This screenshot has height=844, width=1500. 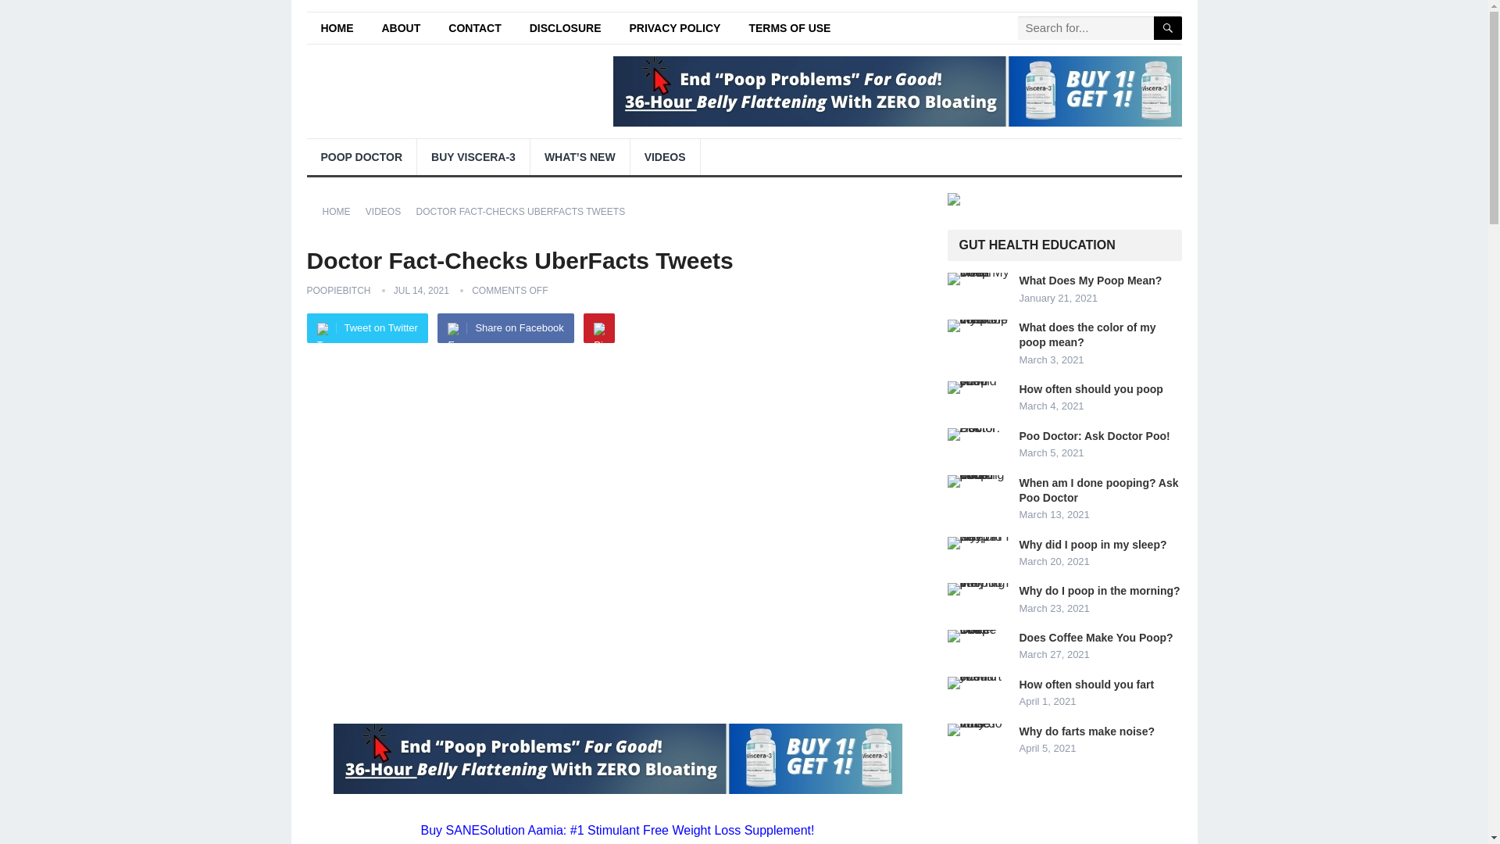 What do you see at coordinates (665, 156) in the screenshot?
I see `VIDEOS` at bounding box center [665, 156].